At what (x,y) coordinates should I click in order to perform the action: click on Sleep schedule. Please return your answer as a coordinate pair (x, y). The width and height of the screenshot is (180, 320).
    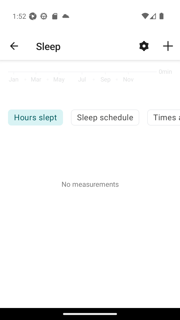
    Looking at the image, I should click on (105, 117).